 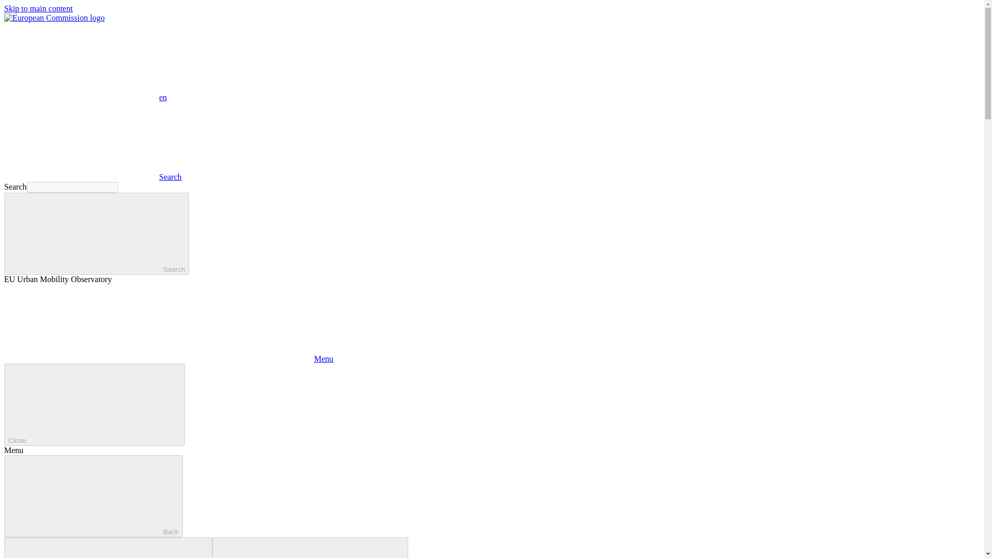 I want to click on Close, so click(x=94, y=405).